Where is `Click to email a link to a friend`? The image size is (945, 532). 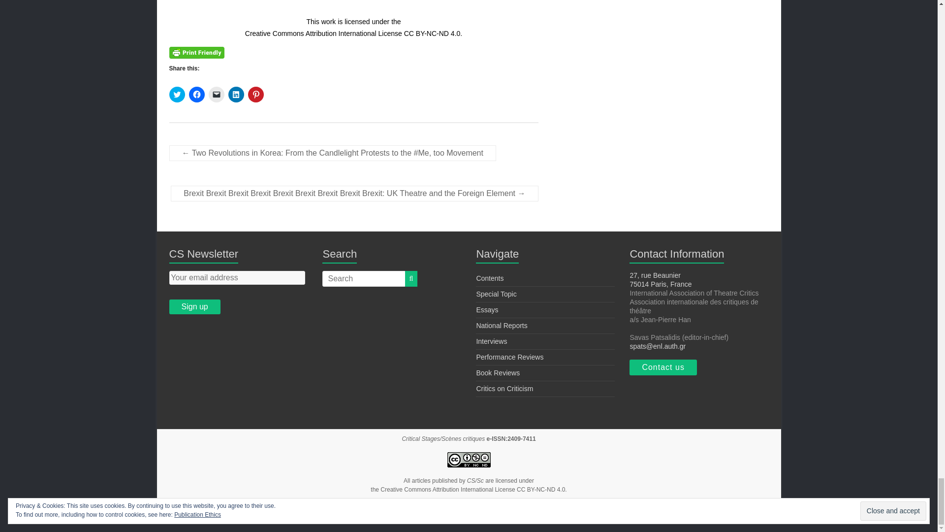 Click to email a link to a friend is located at coordinates (217, 95).